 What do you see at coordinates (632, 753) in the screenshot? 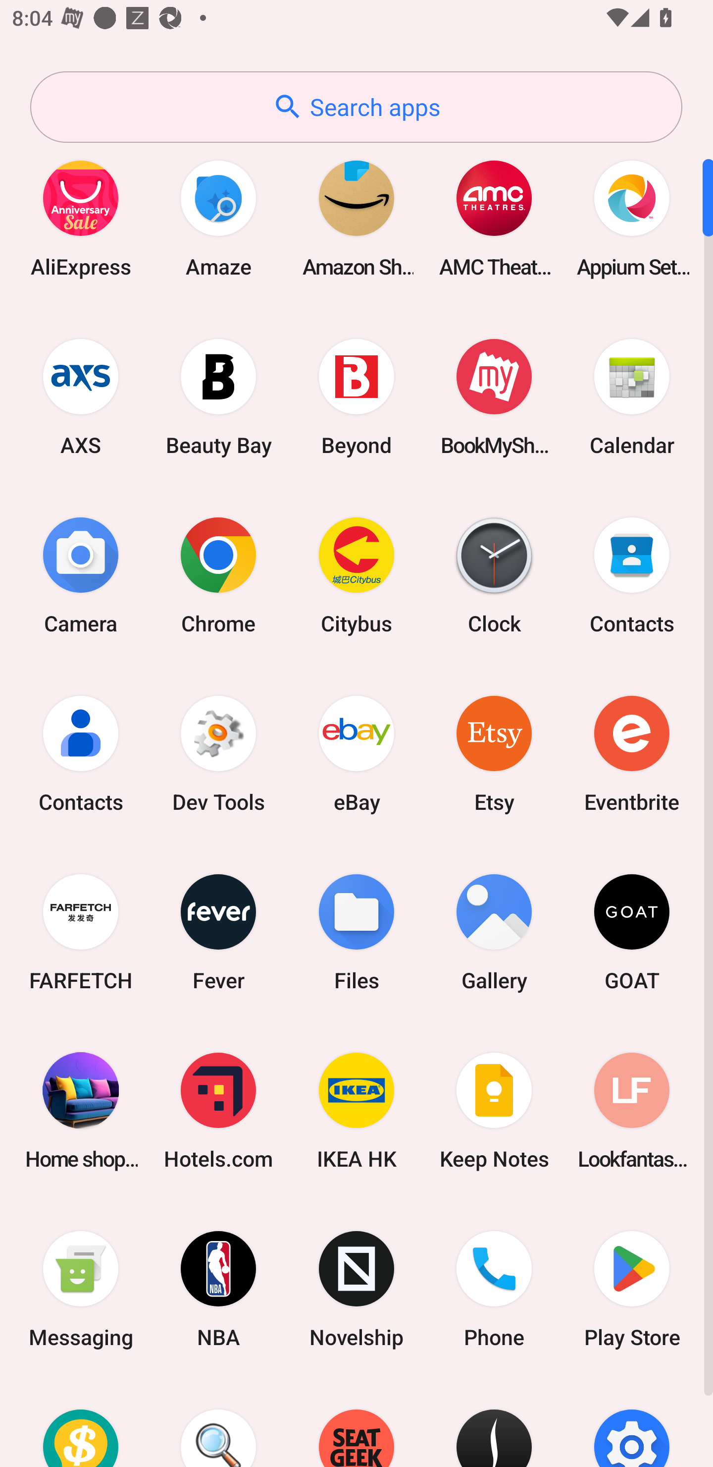
I see `Eventbrite` at bounding box center [632, 753].